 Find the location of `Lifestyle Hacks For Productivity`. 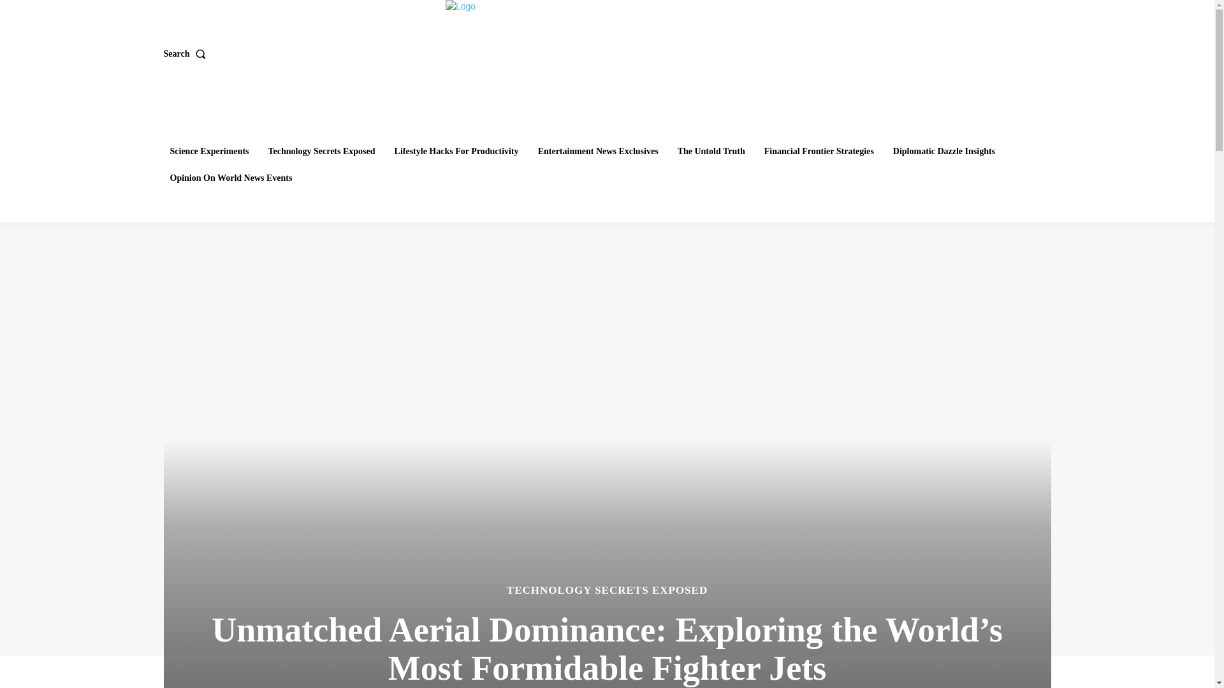

Lifestyle Hacks For Productivity is located at coordinates (456, 152).